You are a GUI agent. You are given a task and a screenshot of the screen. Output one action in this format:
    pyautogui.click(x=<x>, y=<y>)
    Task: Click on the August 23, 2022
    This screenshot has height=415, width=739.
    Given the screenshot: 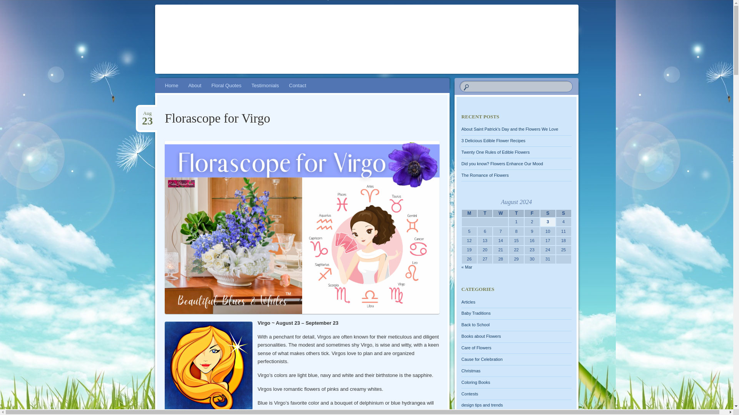 What is the action you would take?
    pyautogui.click(x=500, y=214)
    